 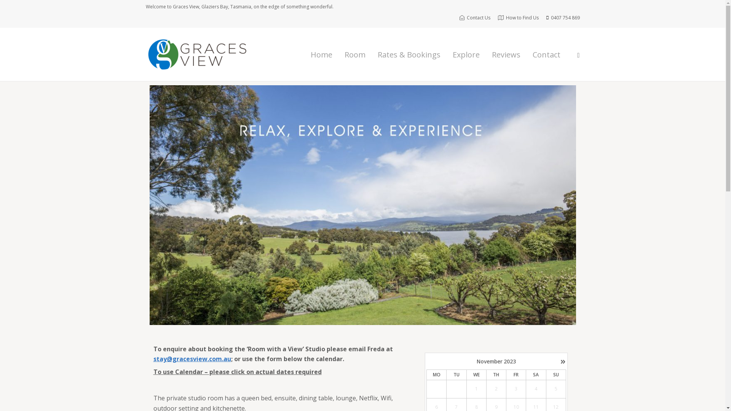 What do you see at coordinates (536, 389) in the screenshot?
I see `4` at bounding box center [536, 389].